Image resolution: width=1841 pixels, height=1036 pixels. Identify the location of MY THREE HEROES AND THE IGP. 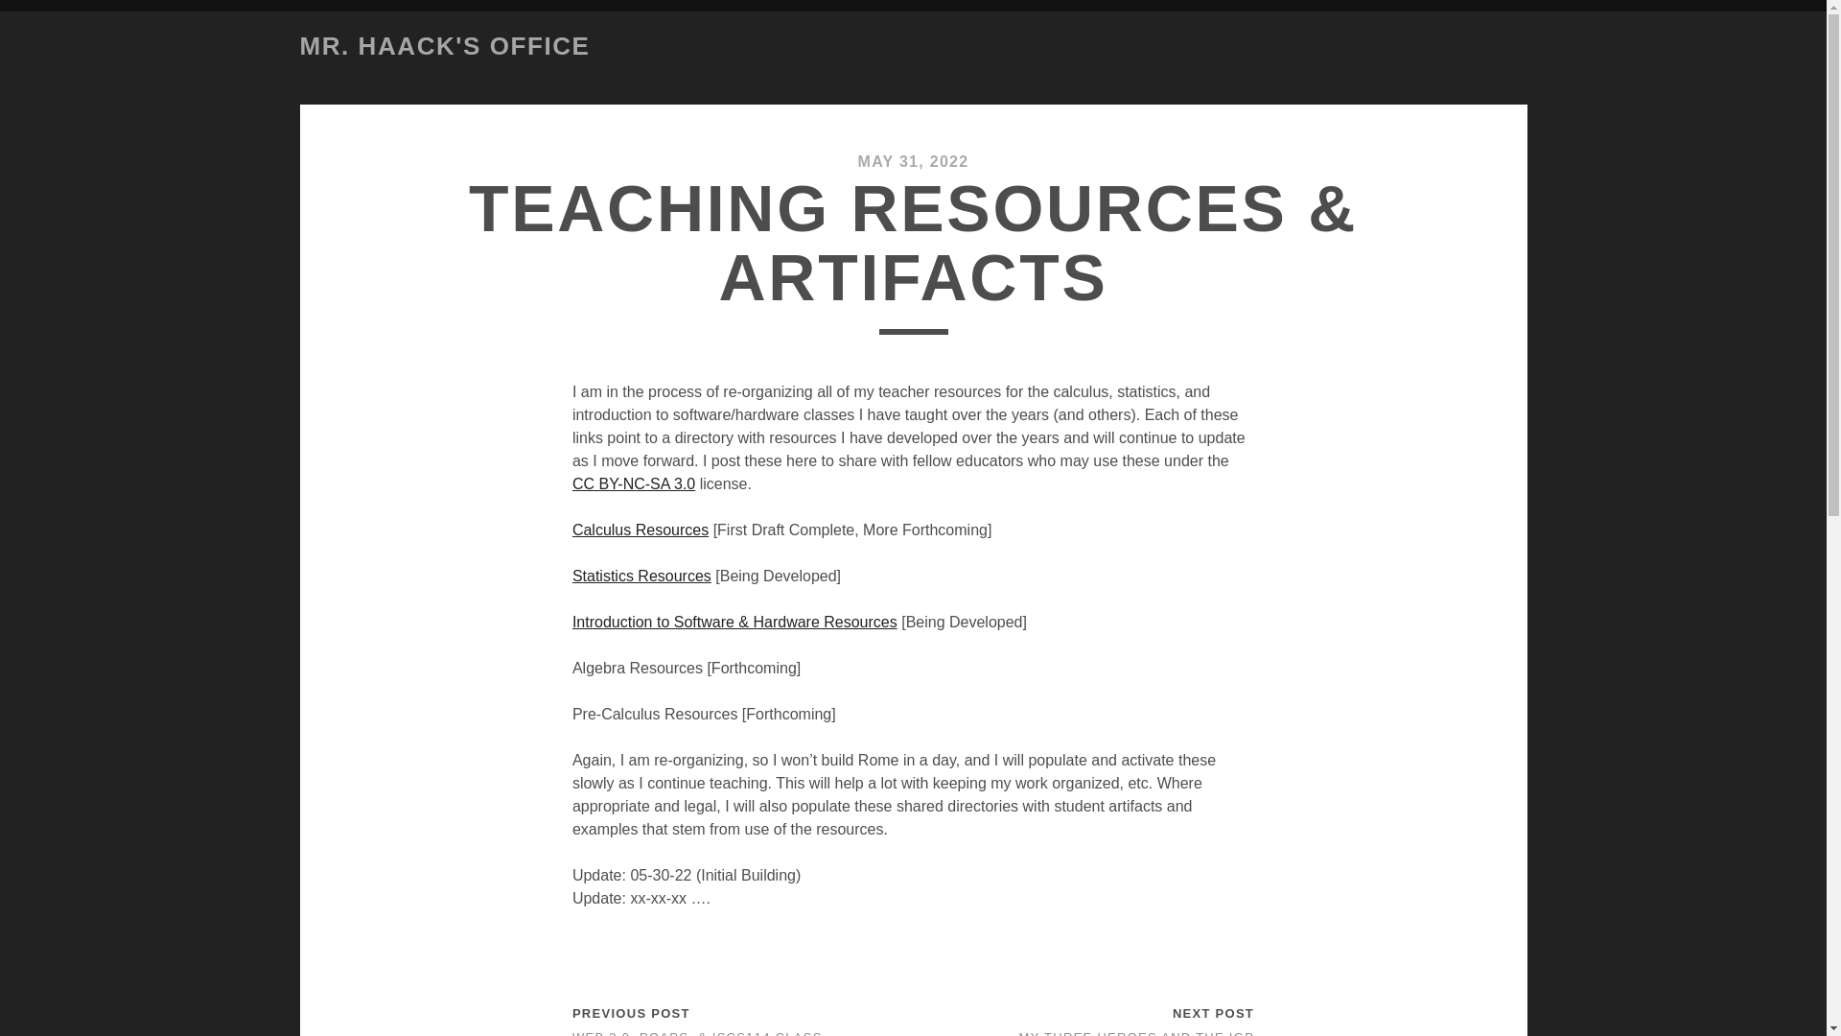
(1137, 1032).